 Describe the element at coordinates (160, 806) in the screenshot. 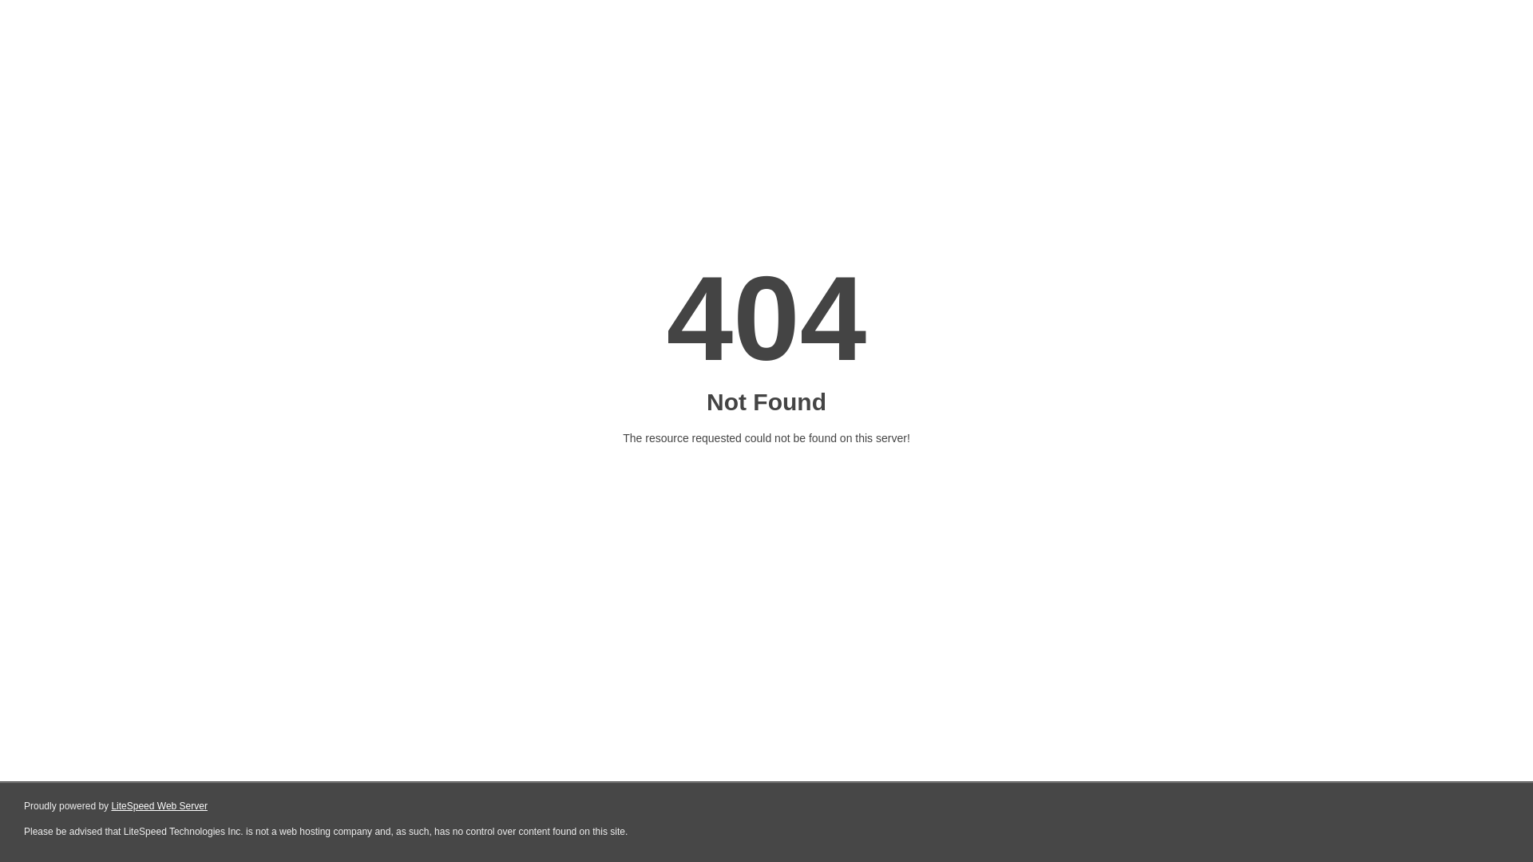

I see `LiteSpeed Web Server` at that location.